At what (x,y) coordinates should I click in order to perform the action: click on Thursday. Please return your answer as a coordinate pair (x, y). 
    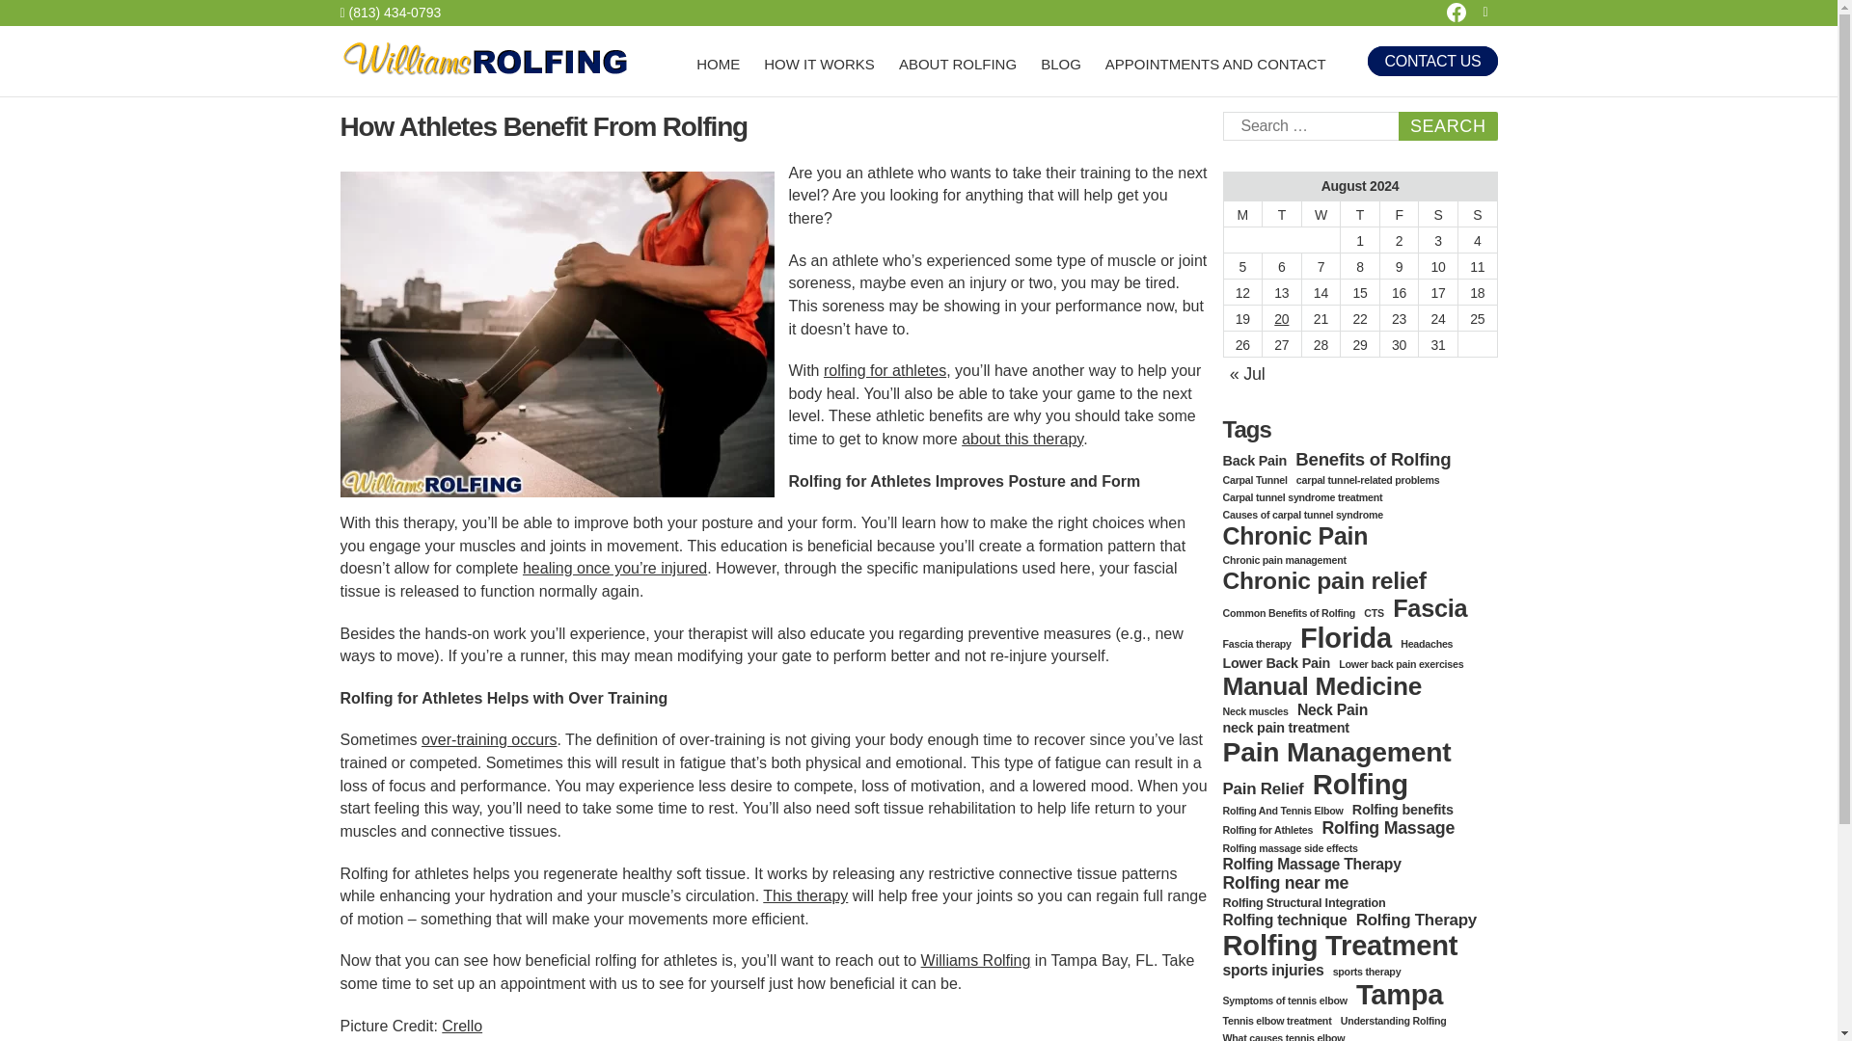
    Looking at the image, I should click on (1360, 214).